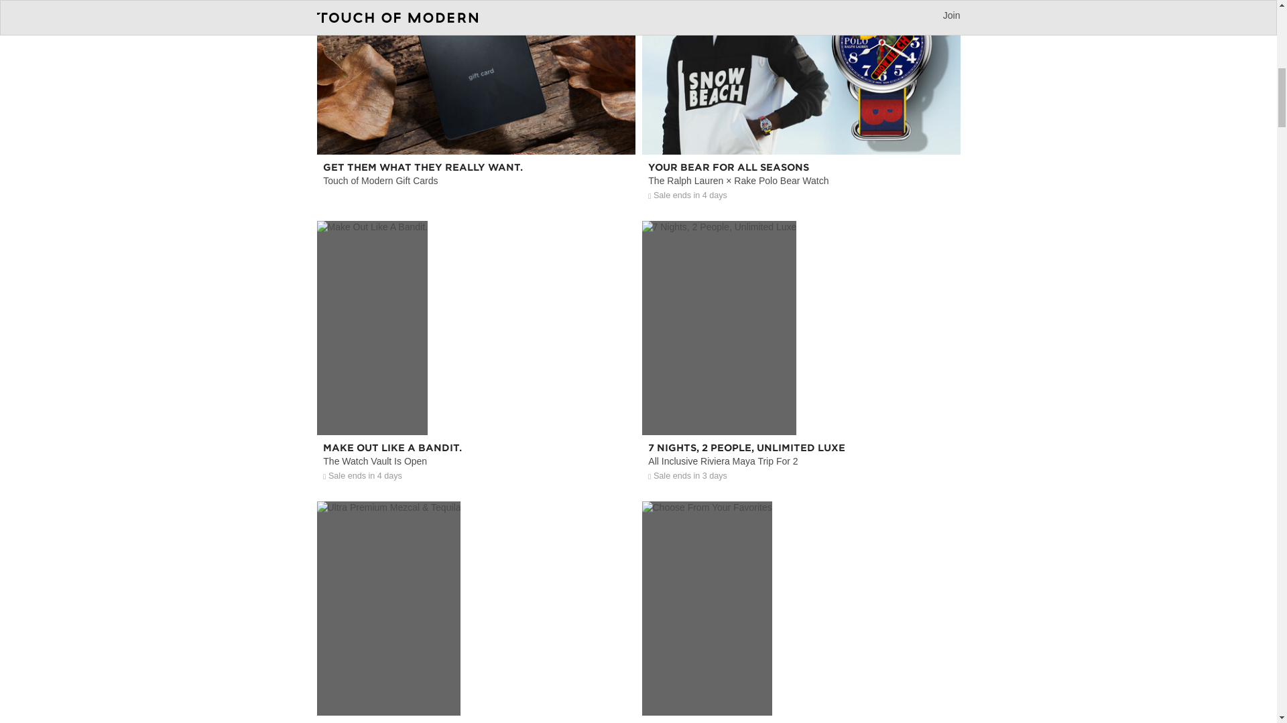 This screenshot has height=723, width=1287. I want to click on Choose From Your Favorites, so click(475, 126).